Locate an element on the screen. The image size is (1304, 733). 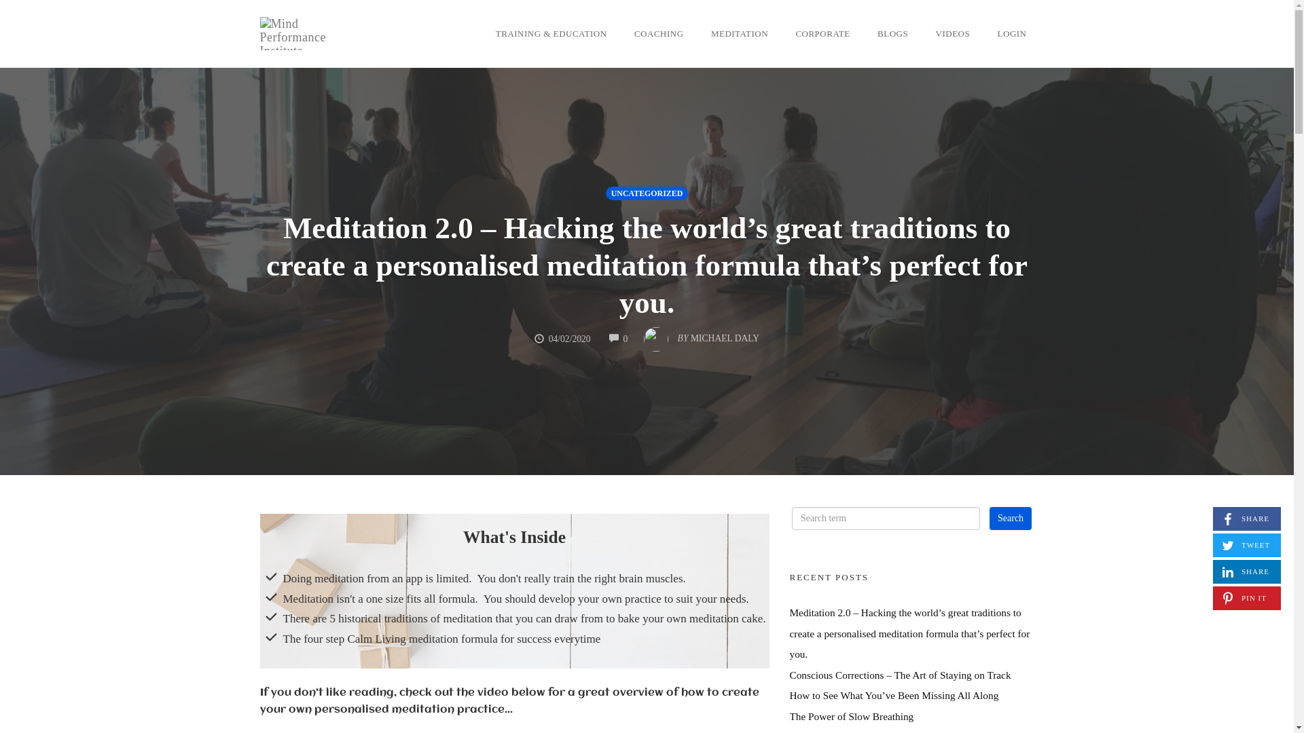
LOGIN is located at coordinates (1012, 34).